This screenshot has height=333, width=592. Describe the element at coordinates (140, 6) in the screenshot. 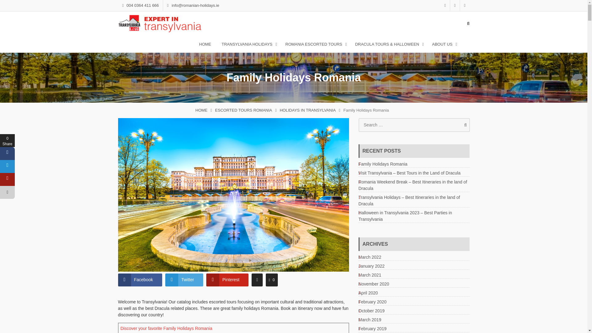

I see `004 0364 411 666` at that location.